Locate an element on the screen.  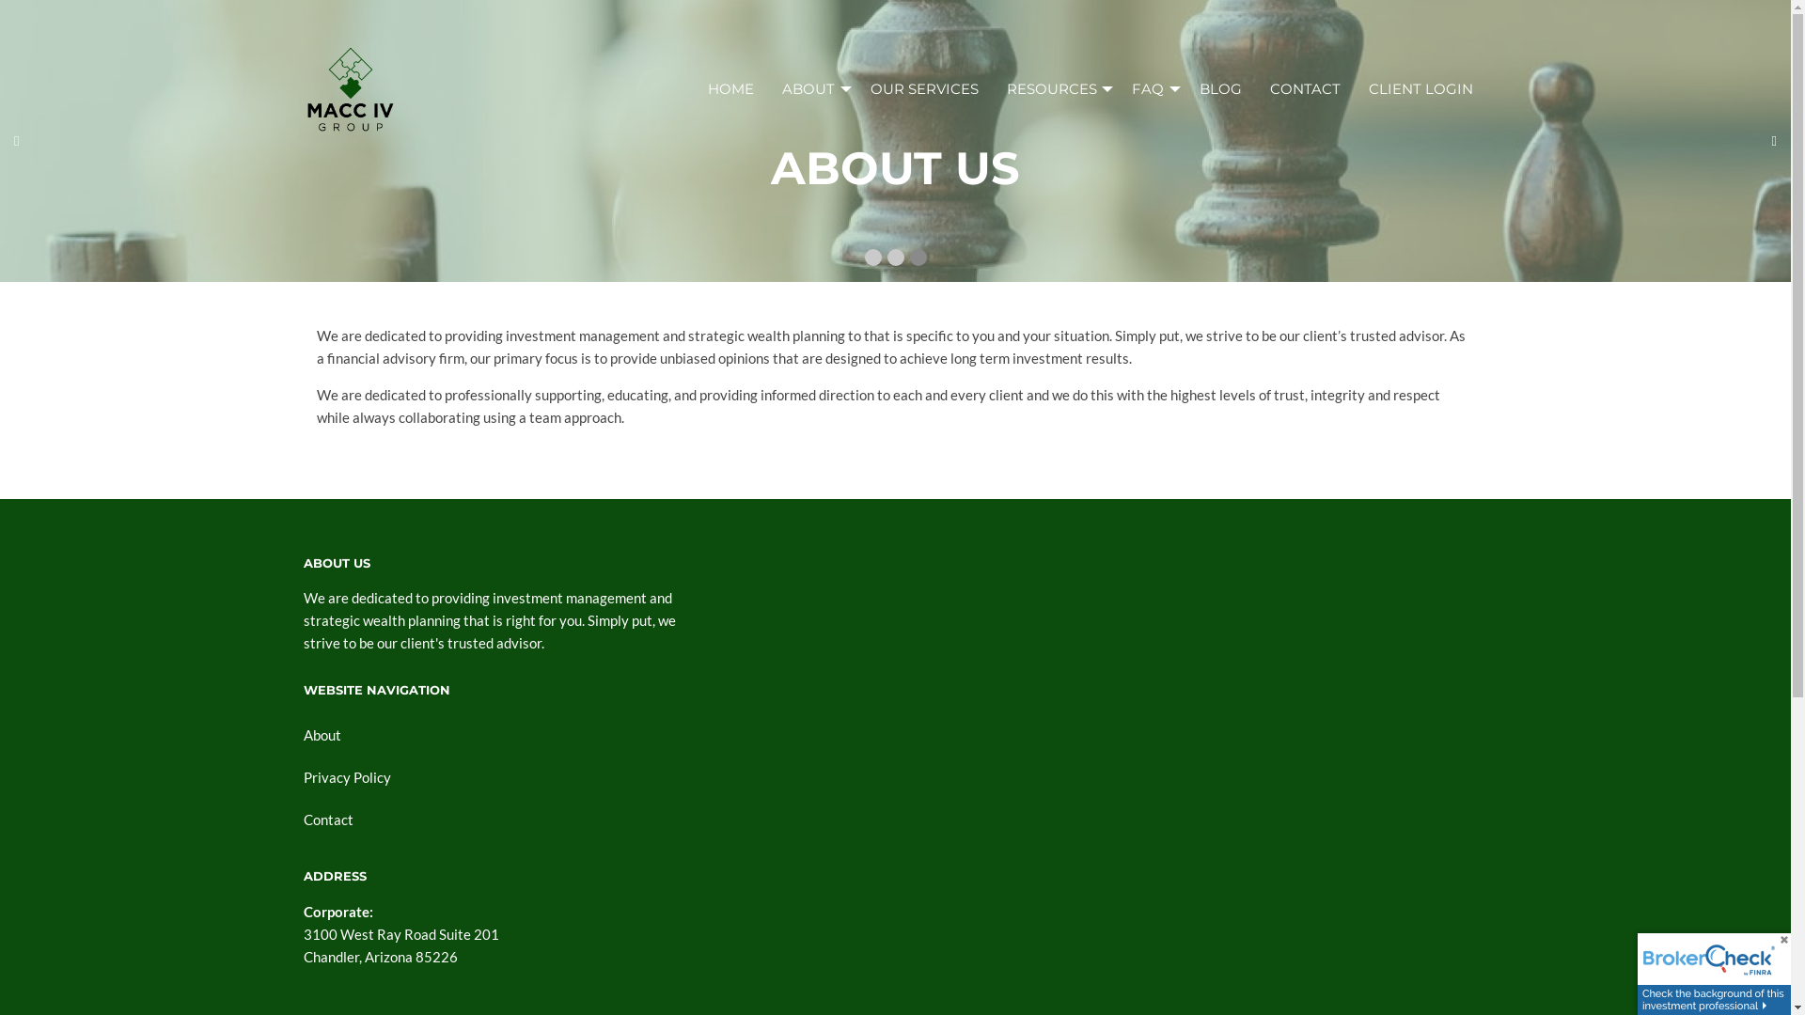
Privacy Policy is located at coordinates (895, 776).